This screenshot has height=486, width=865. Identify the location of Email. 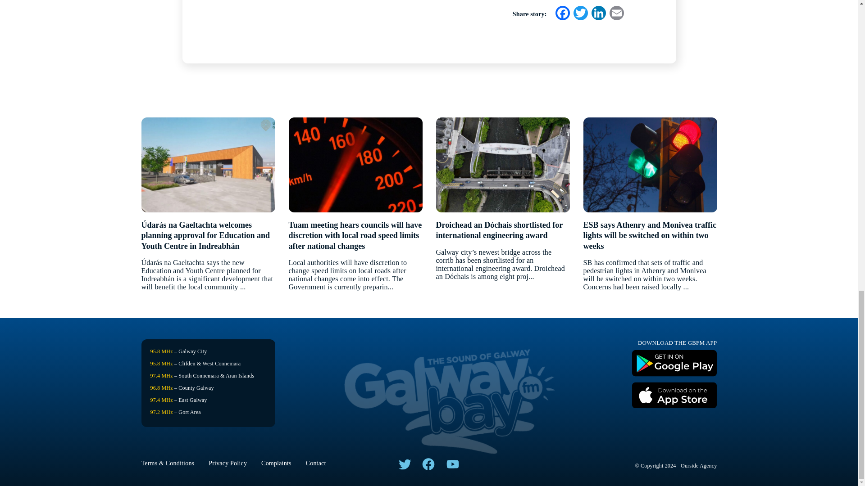
(616, 13).